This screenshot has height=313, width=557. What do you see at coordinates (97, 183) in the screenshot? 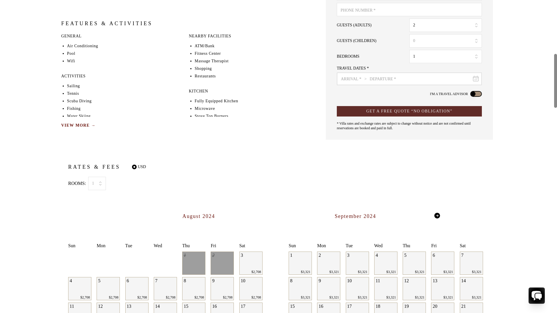
I see `1` at bounding box center [97, 183].